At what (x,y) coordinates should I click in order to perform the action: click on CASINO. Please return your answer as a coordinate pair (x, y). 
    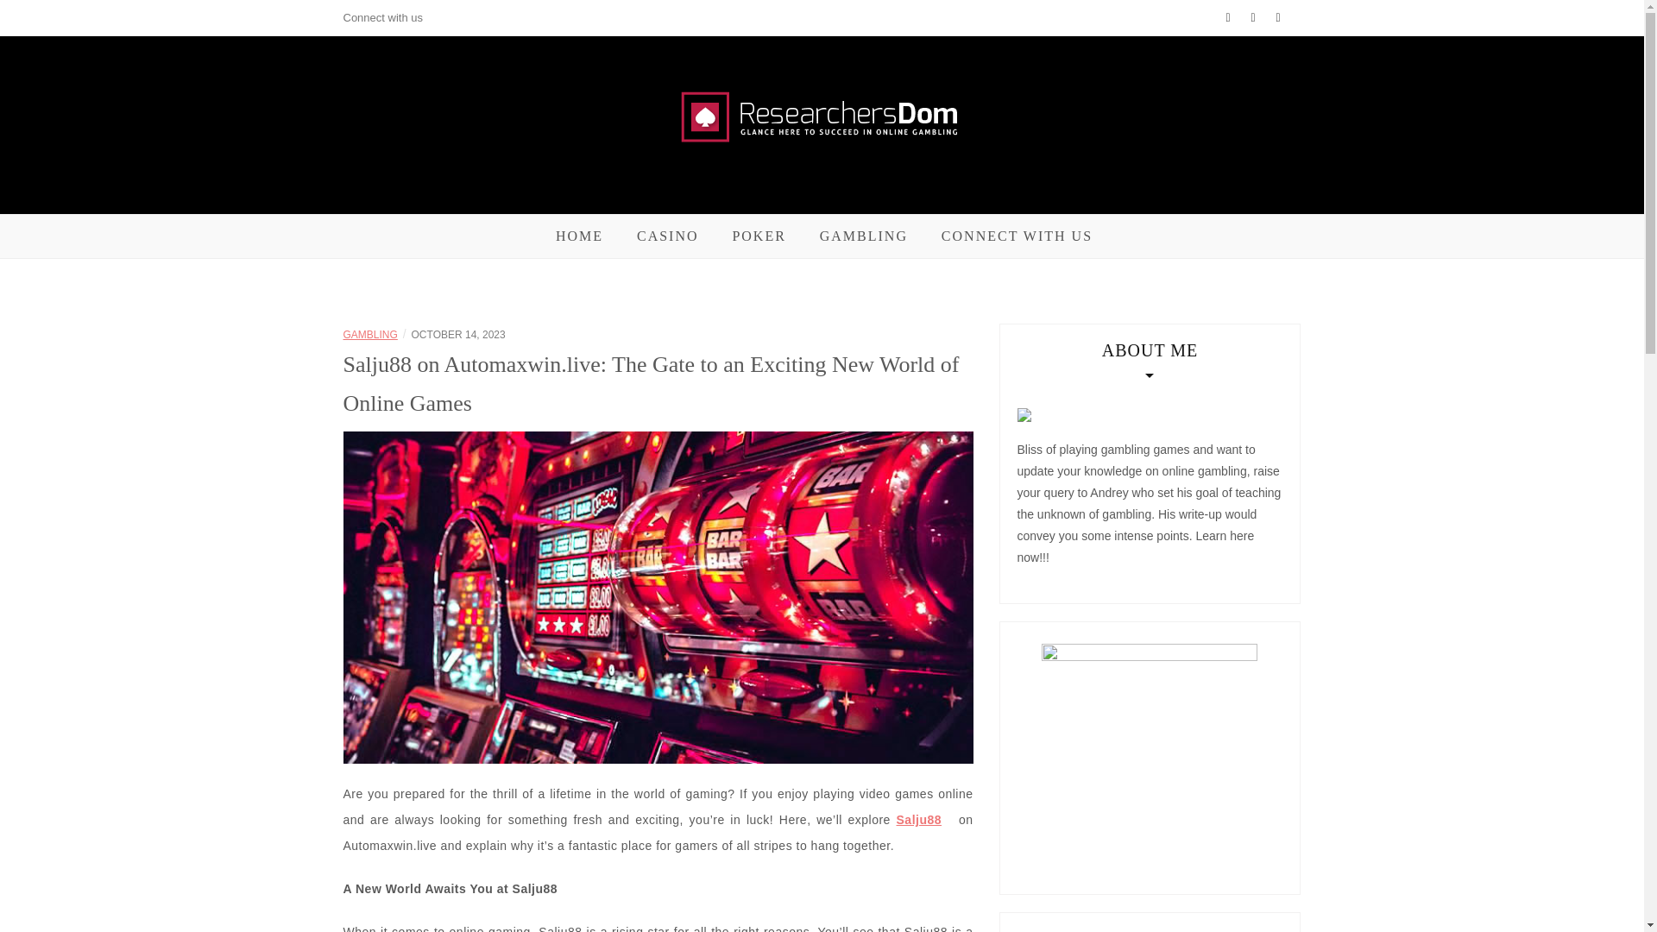
    Looking at the image, I should click on (668, 236).